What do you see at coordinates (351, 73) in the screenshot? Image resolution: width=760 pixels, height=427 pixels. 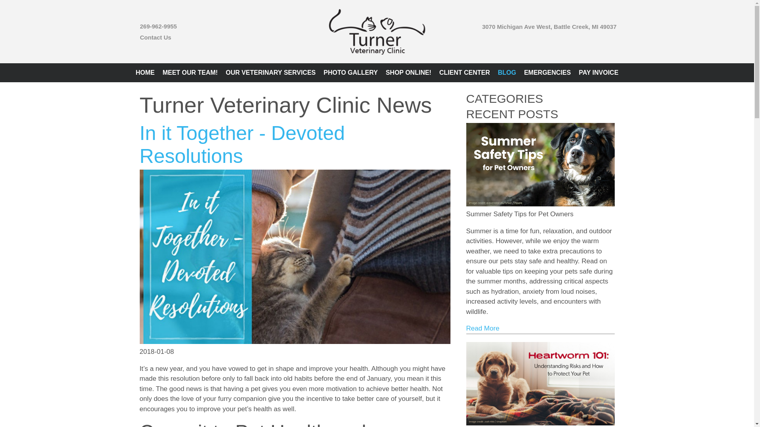 I see `PHOTO GALLERY` at bounding box center [351, 73].